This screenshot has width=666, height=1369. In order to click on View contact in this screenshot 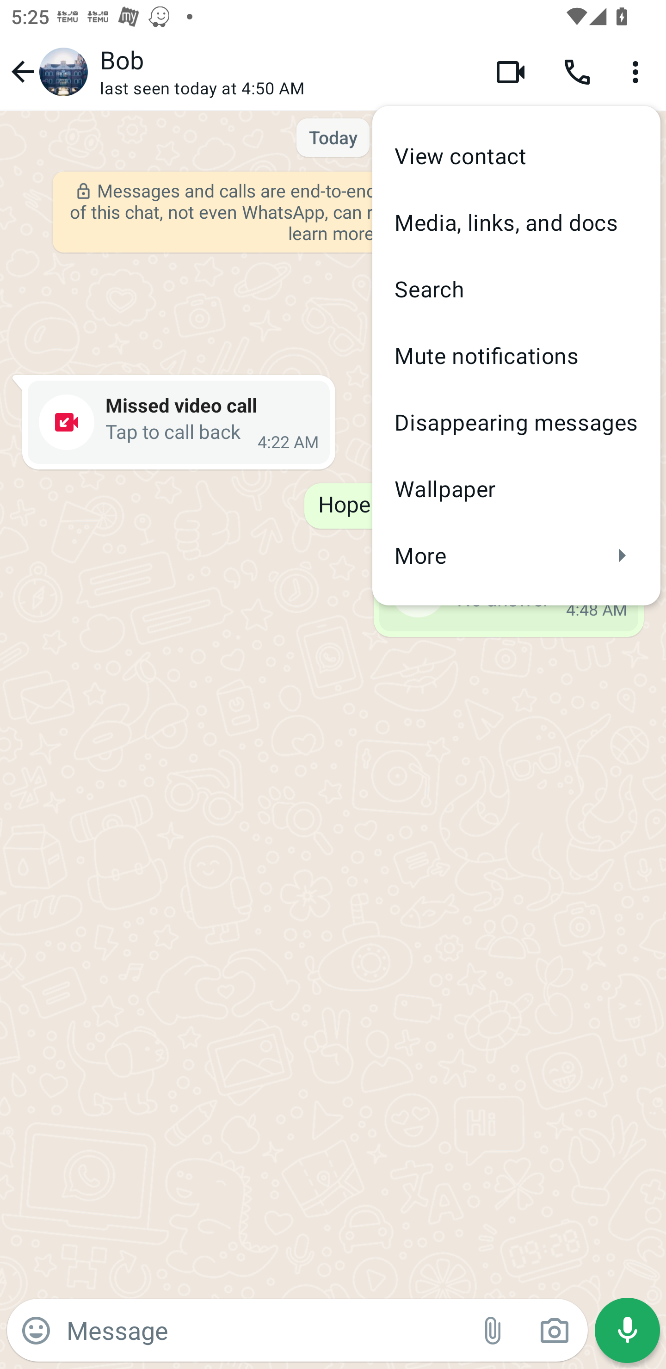, I will do `click(516, 156)`.